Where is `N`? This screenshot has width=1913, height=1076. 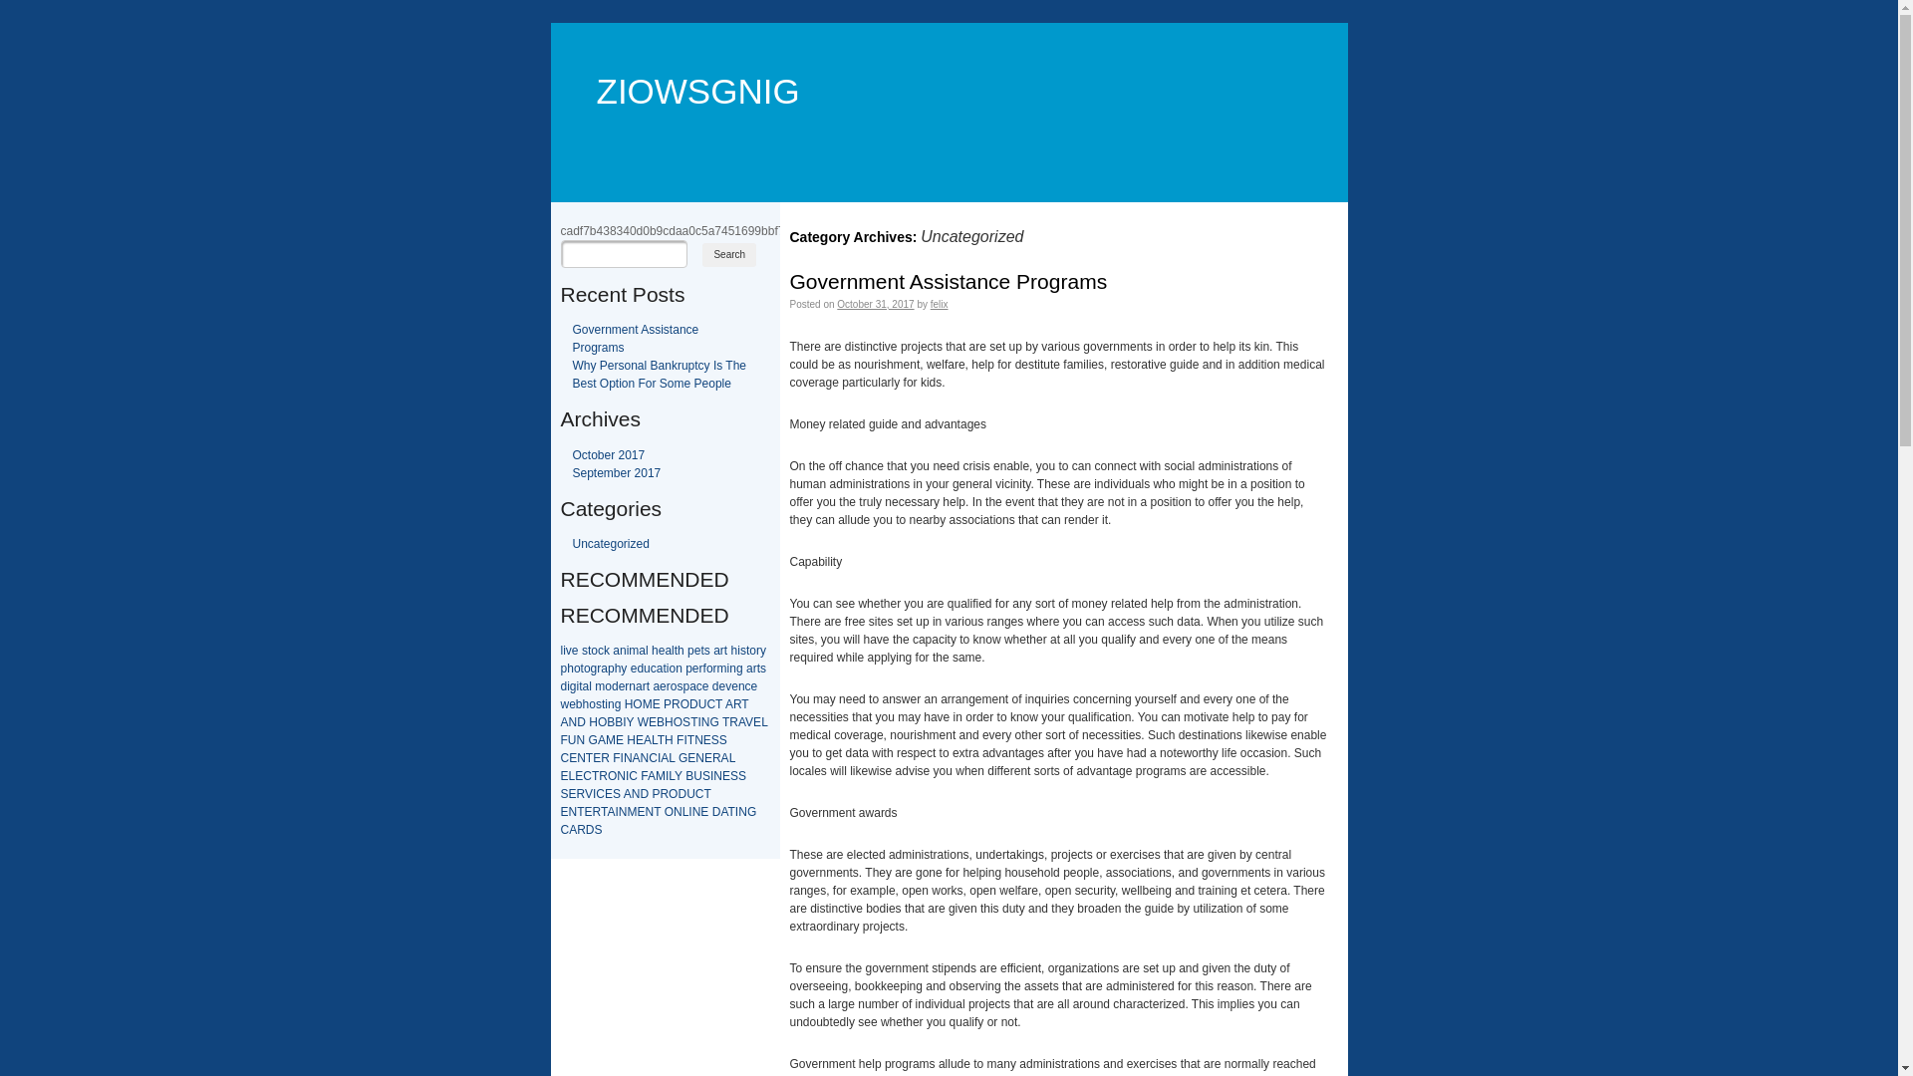 N is located at coordinates (574, 812).